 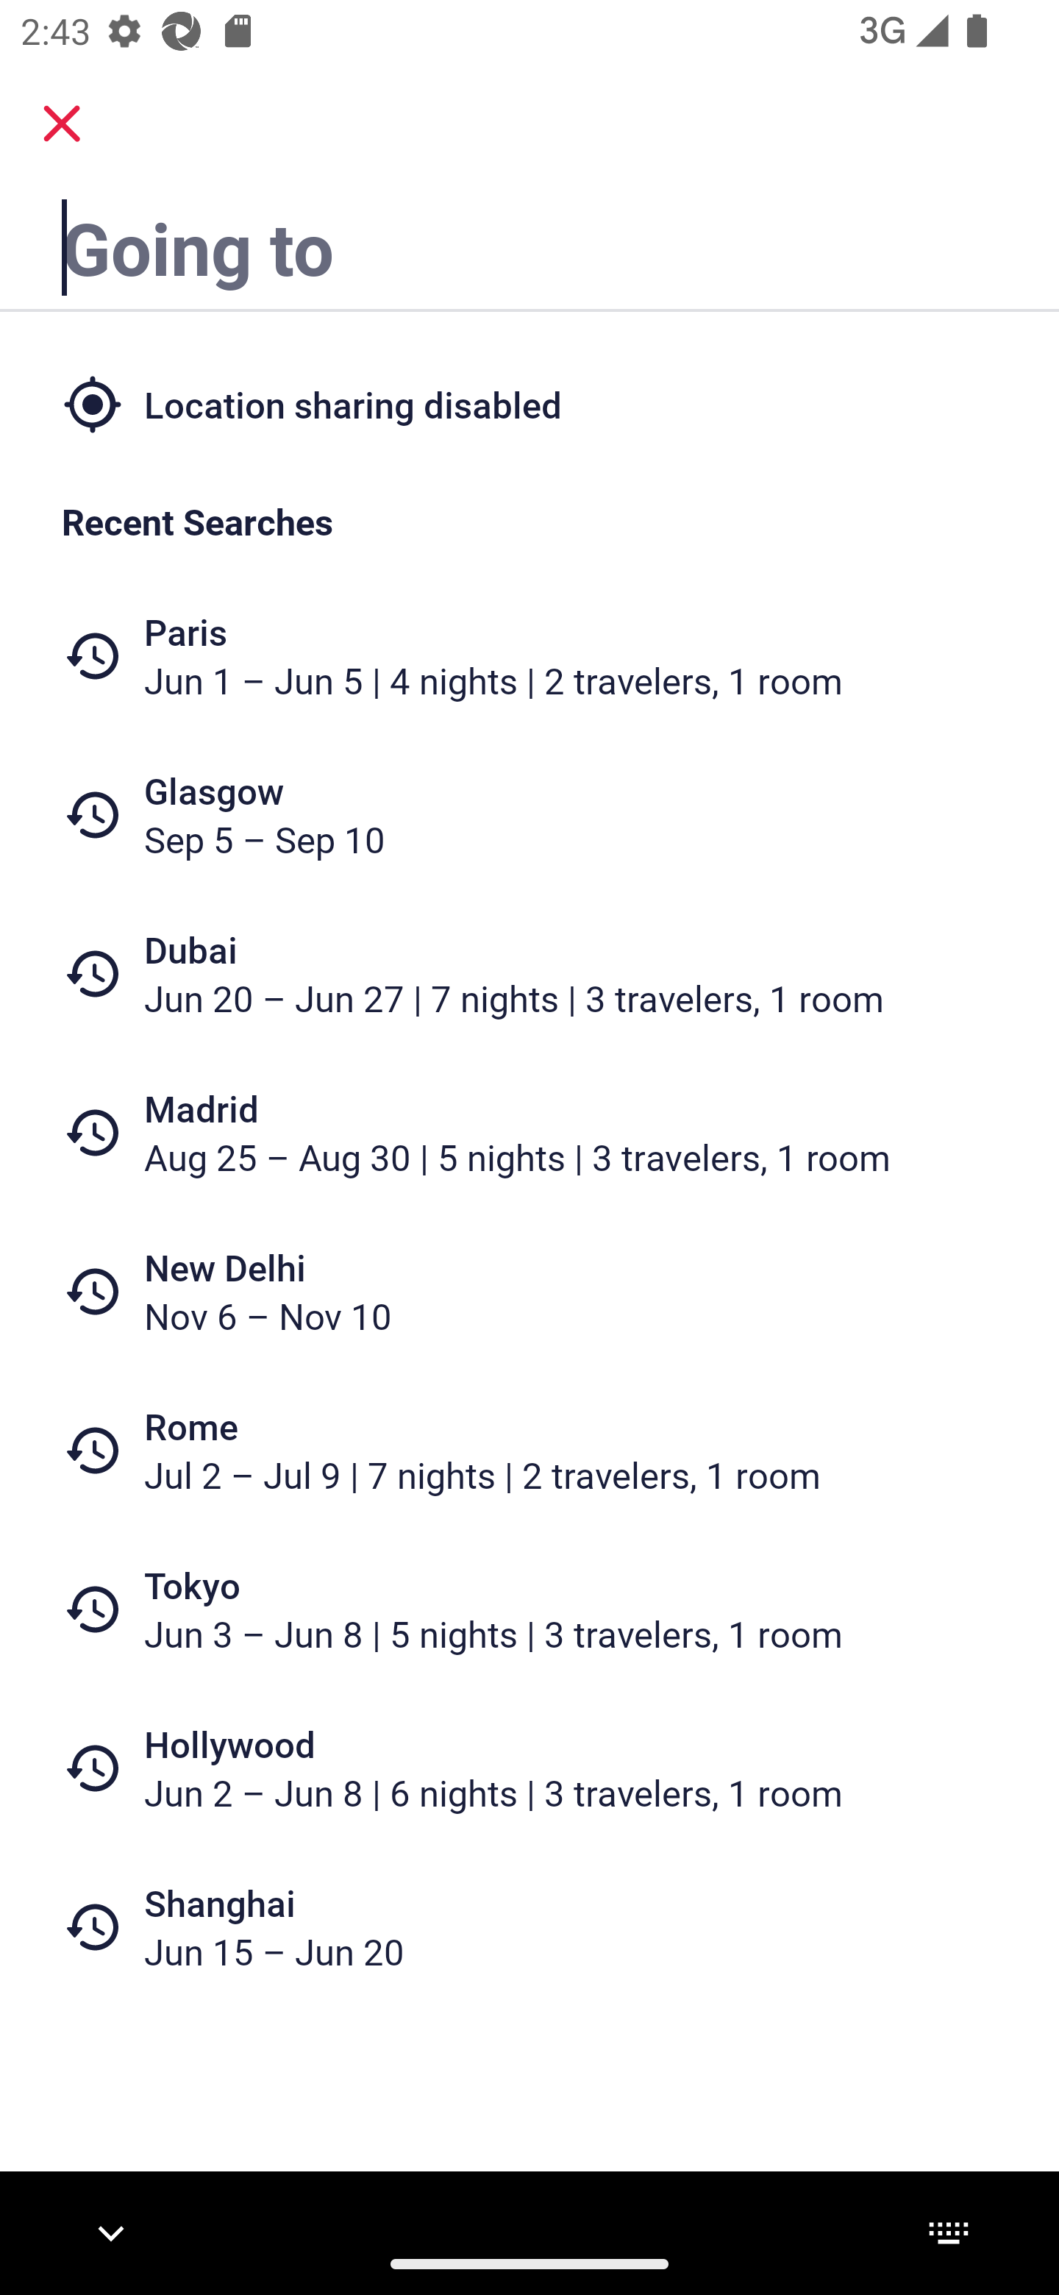 What do you see at coordinates (62, 124) in the screenshot?
I see `close.` at bounding box center [62, 124].